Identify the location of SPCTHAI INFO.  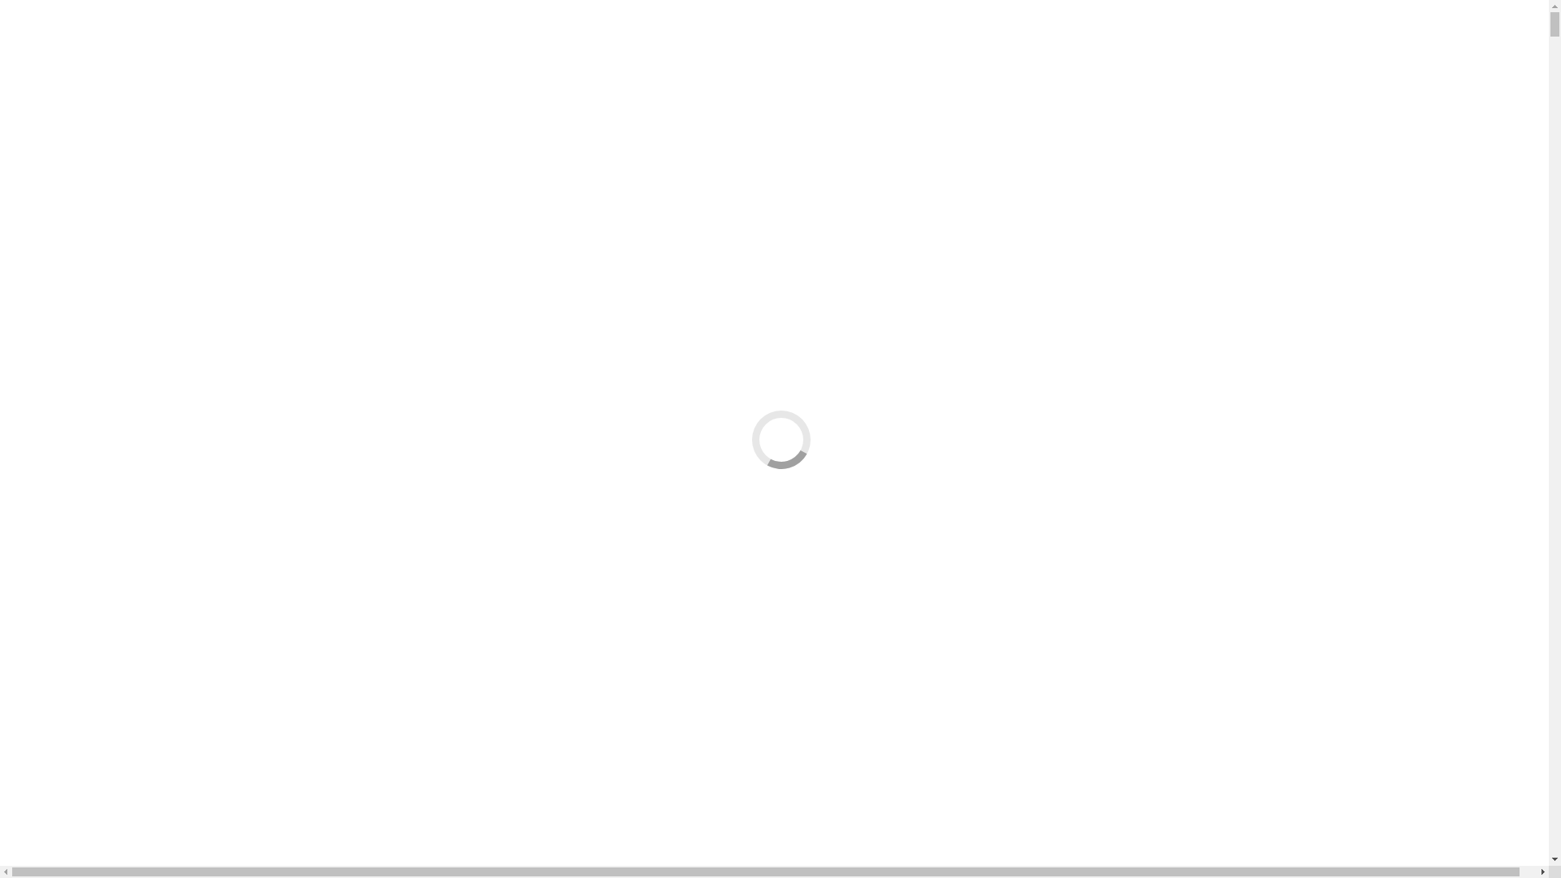
(83, 364).